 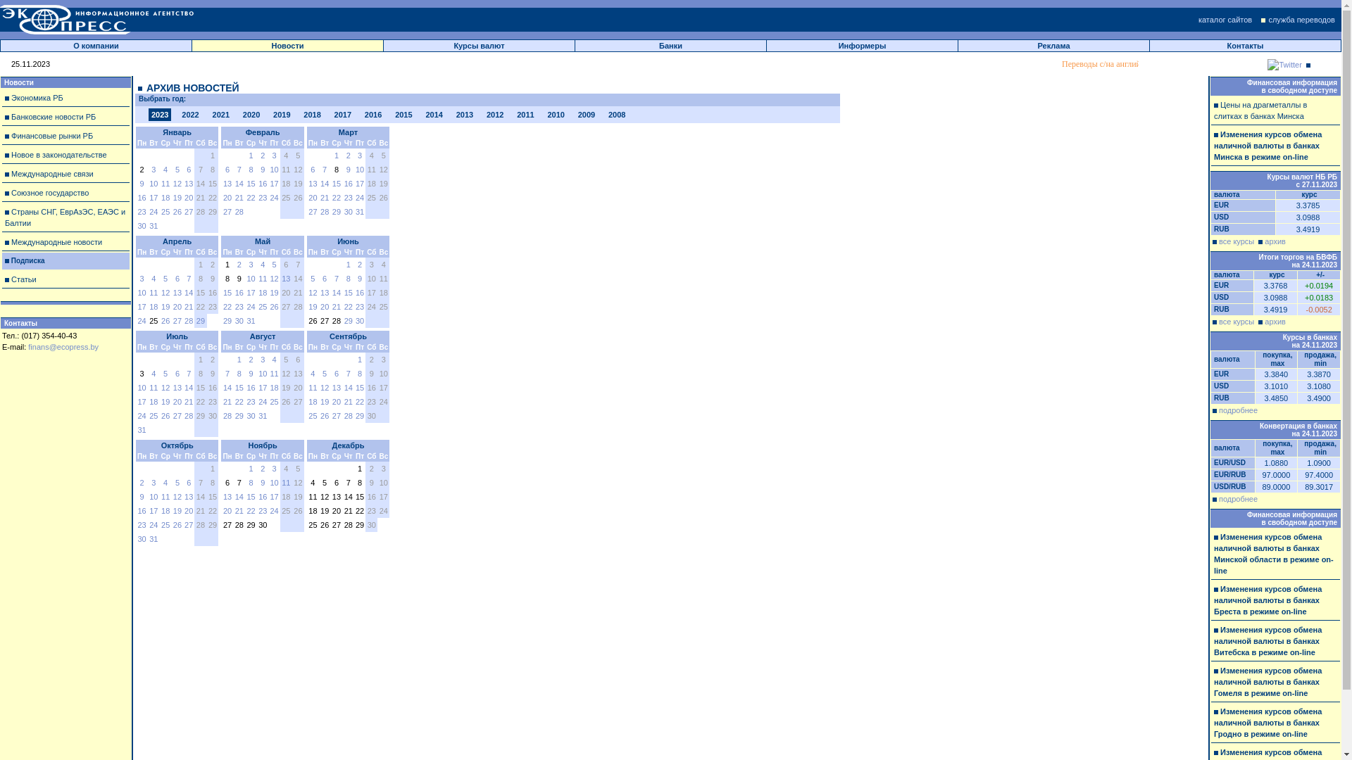 I want to click on 28, so click(x=189, y=416).